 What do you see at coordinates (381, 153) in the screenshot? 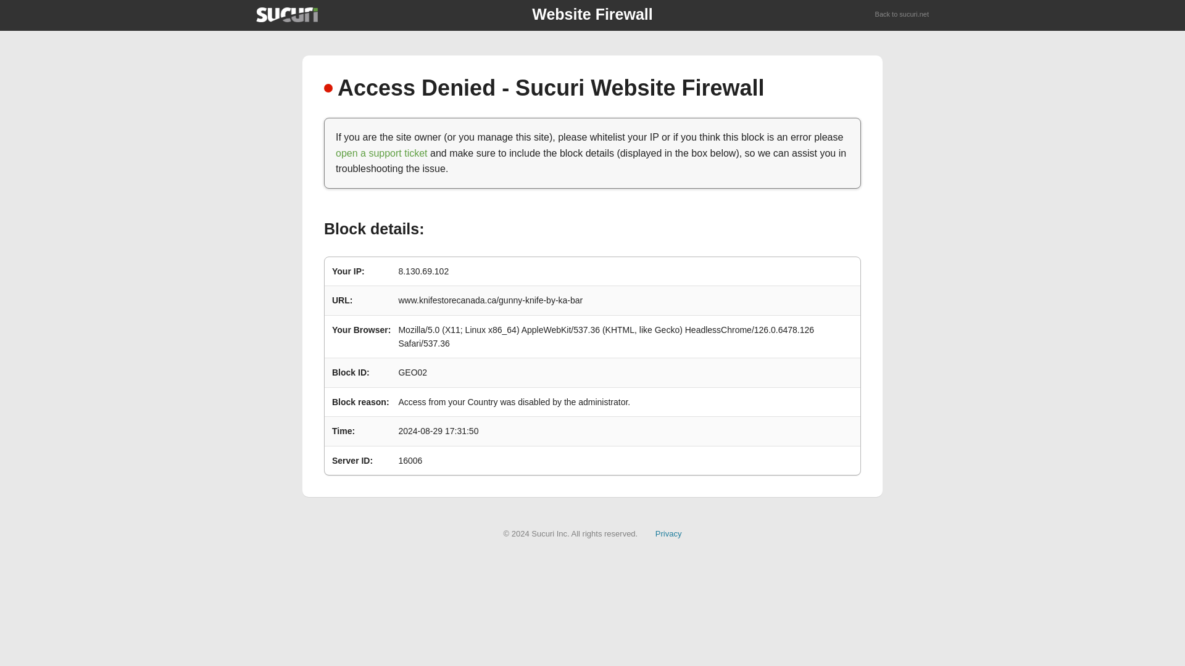
I see `open a support ticket` at bounding box center [381, 153].